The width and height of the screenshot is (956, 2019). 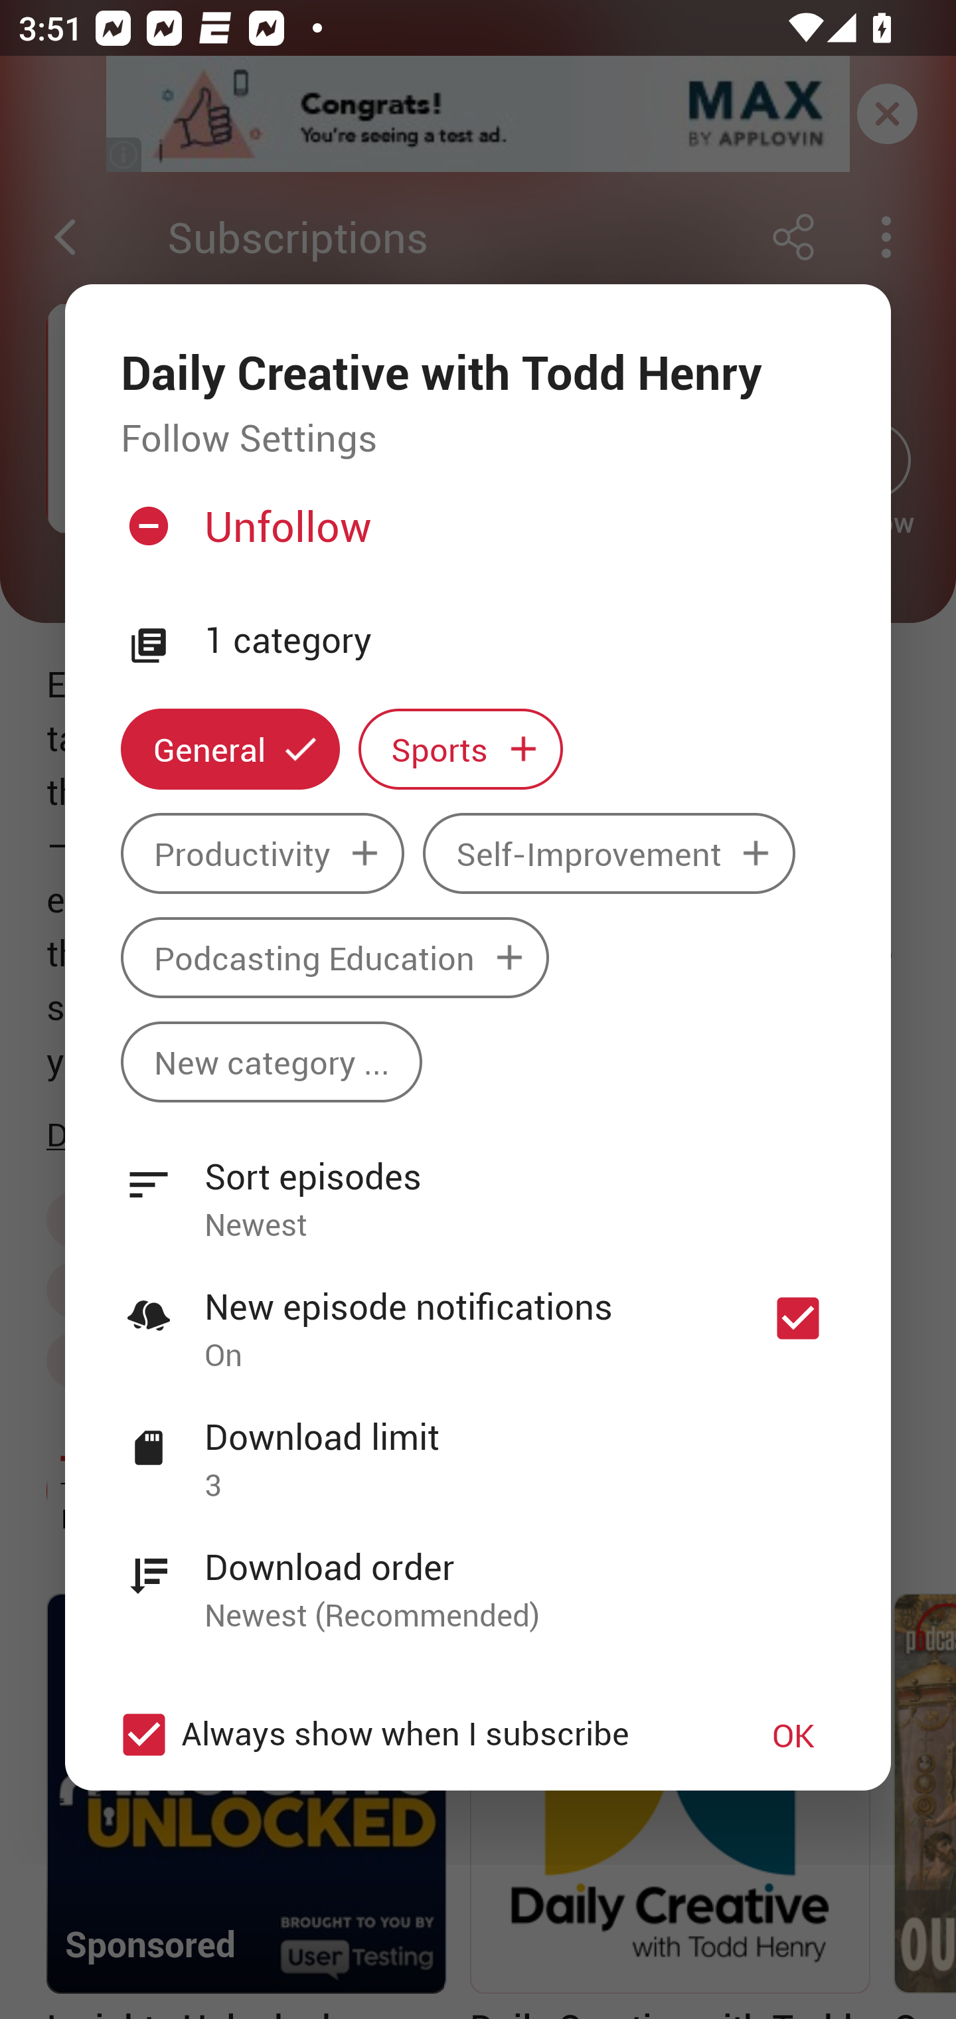 I want to click on General, so click(x=230, y=749).